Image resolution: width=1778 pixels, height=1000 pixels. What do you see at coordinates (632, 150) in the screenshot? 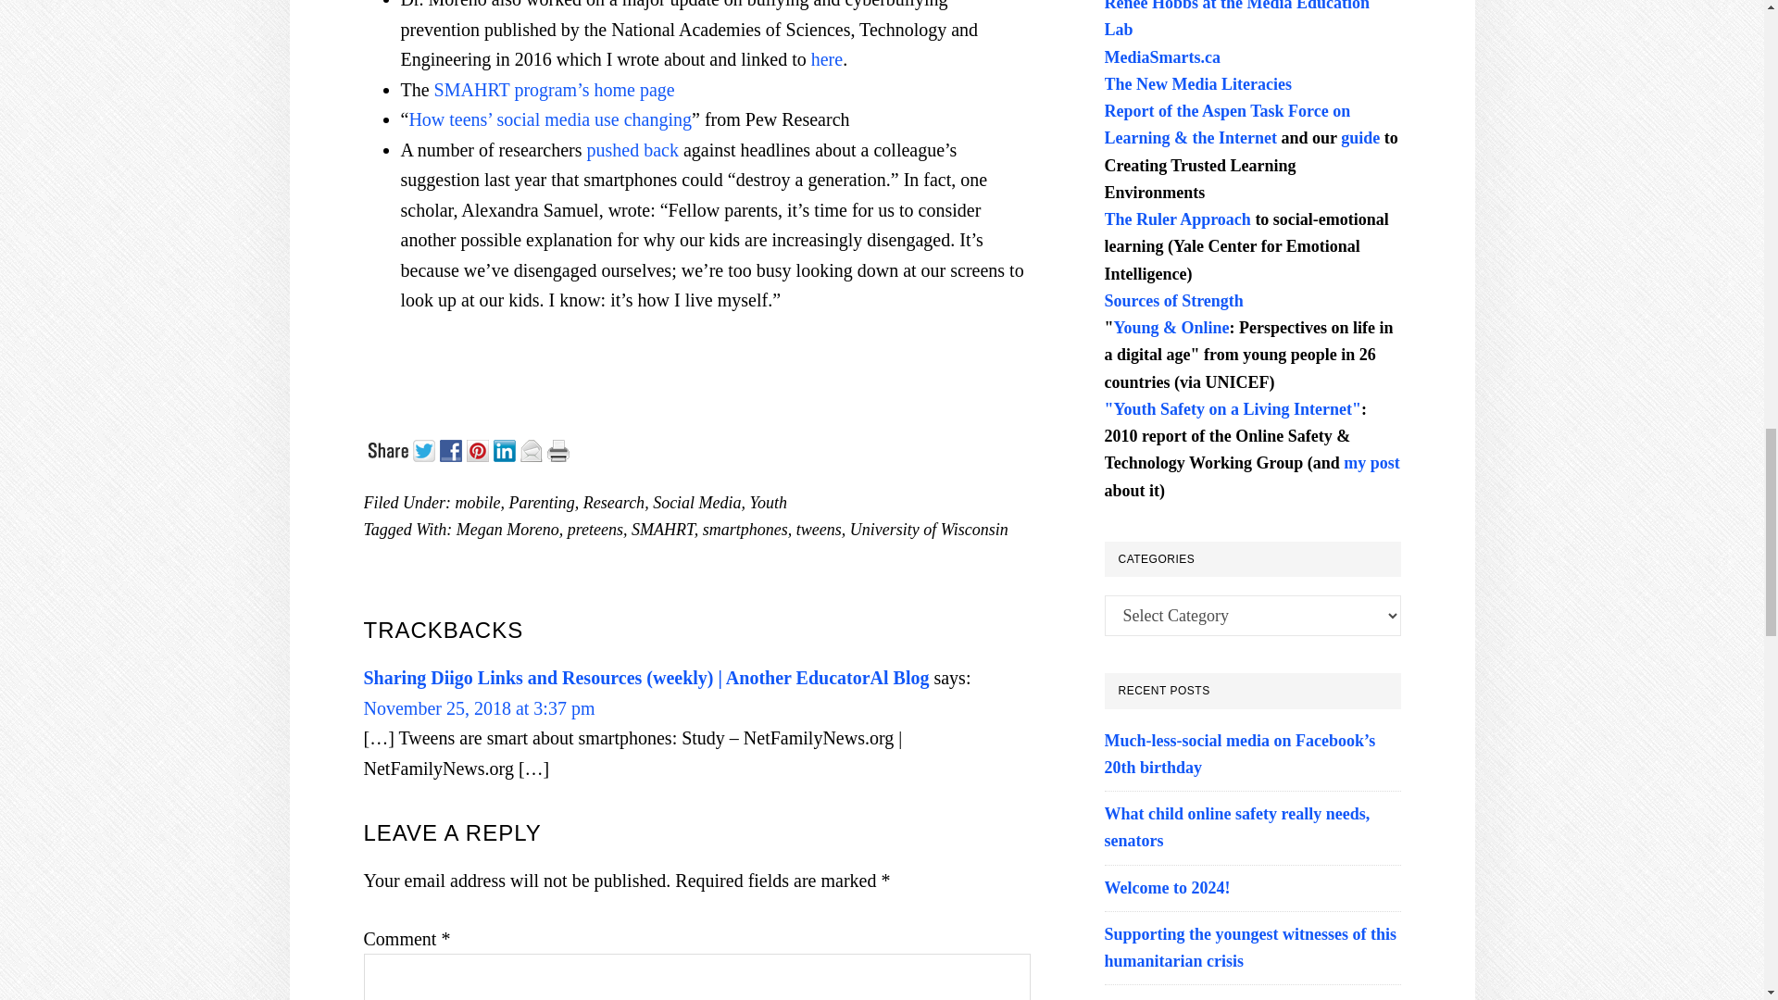
I see `pushed back` at bounding box center [632, 150].